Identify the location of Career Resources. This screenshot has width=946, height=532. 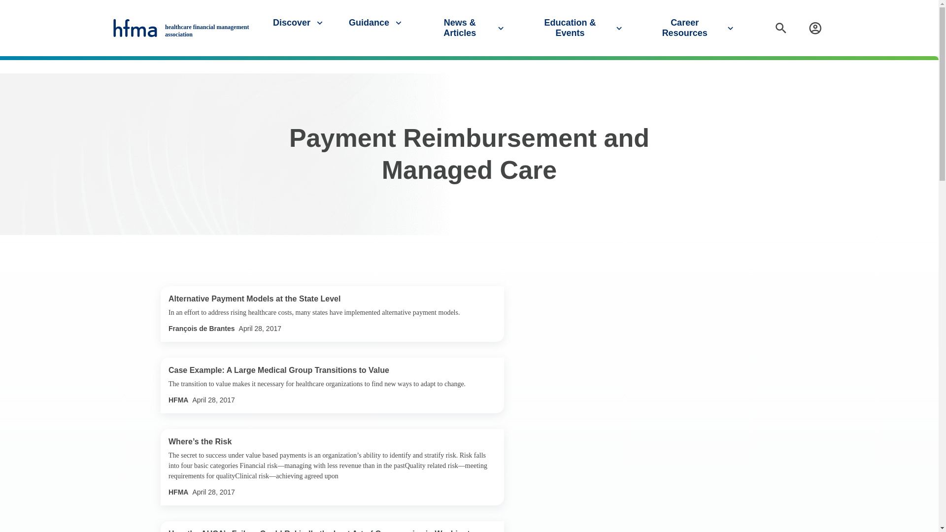
(692, 28).